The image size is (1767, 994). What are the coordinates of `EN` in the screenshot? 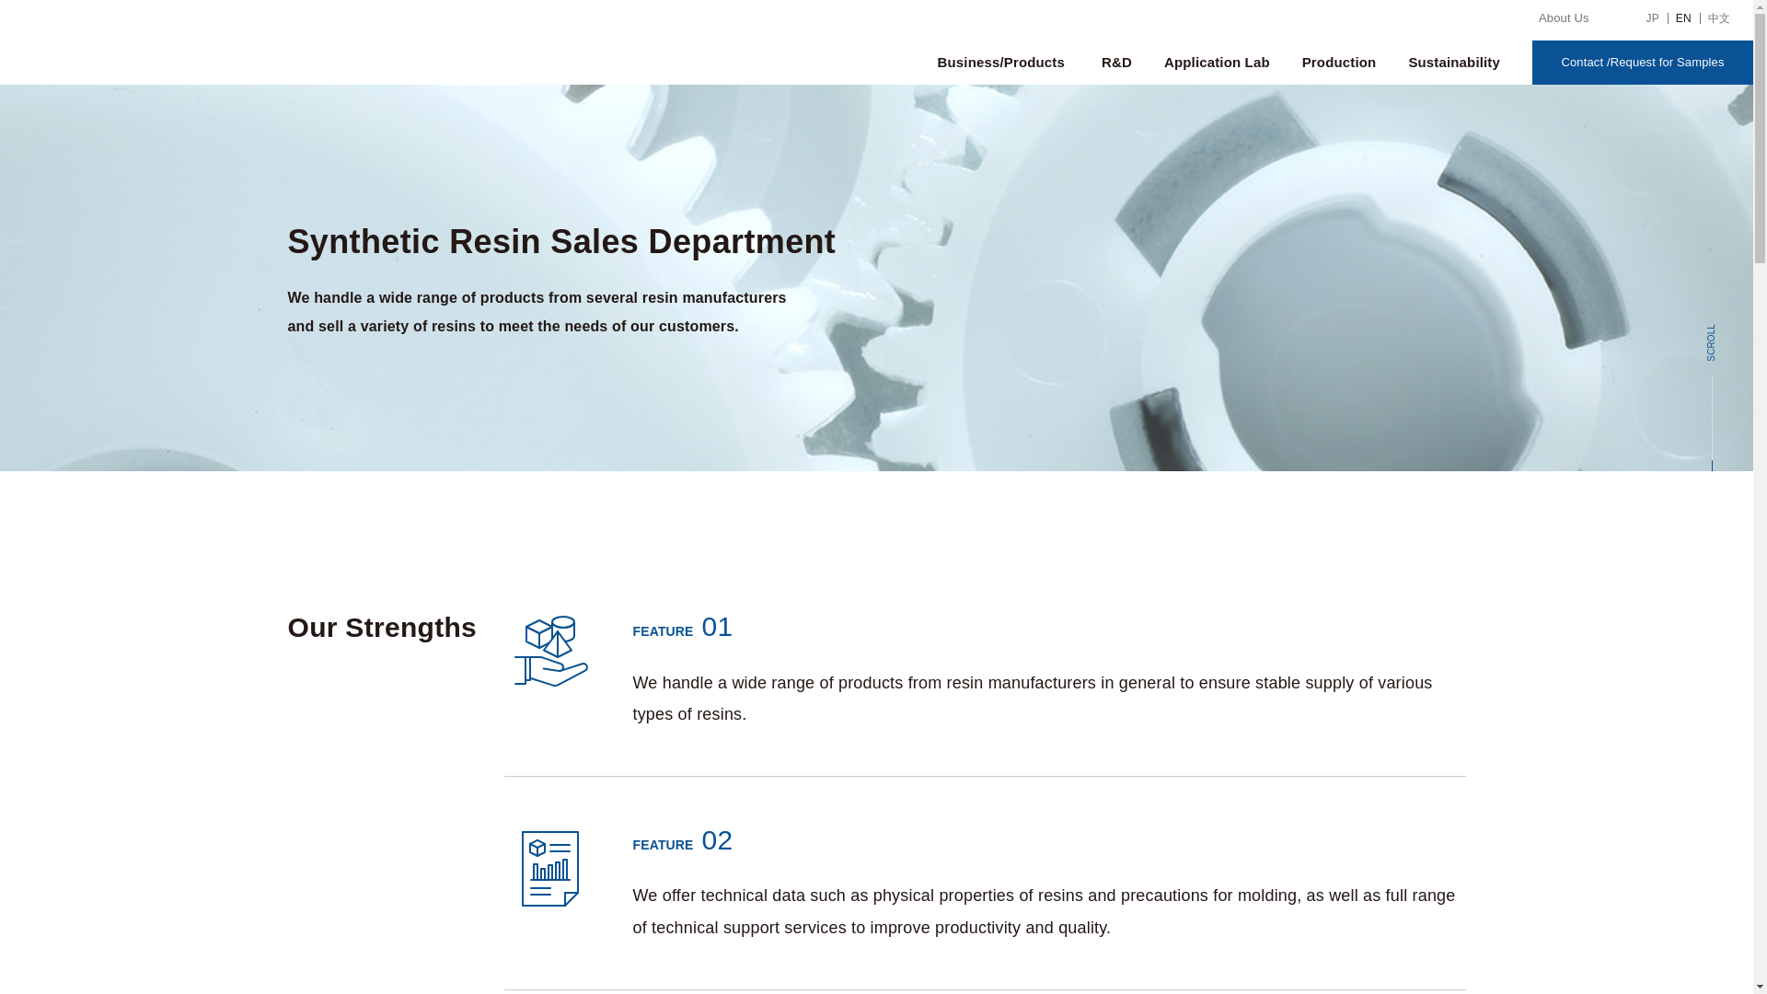 It's located at (1682, 17).